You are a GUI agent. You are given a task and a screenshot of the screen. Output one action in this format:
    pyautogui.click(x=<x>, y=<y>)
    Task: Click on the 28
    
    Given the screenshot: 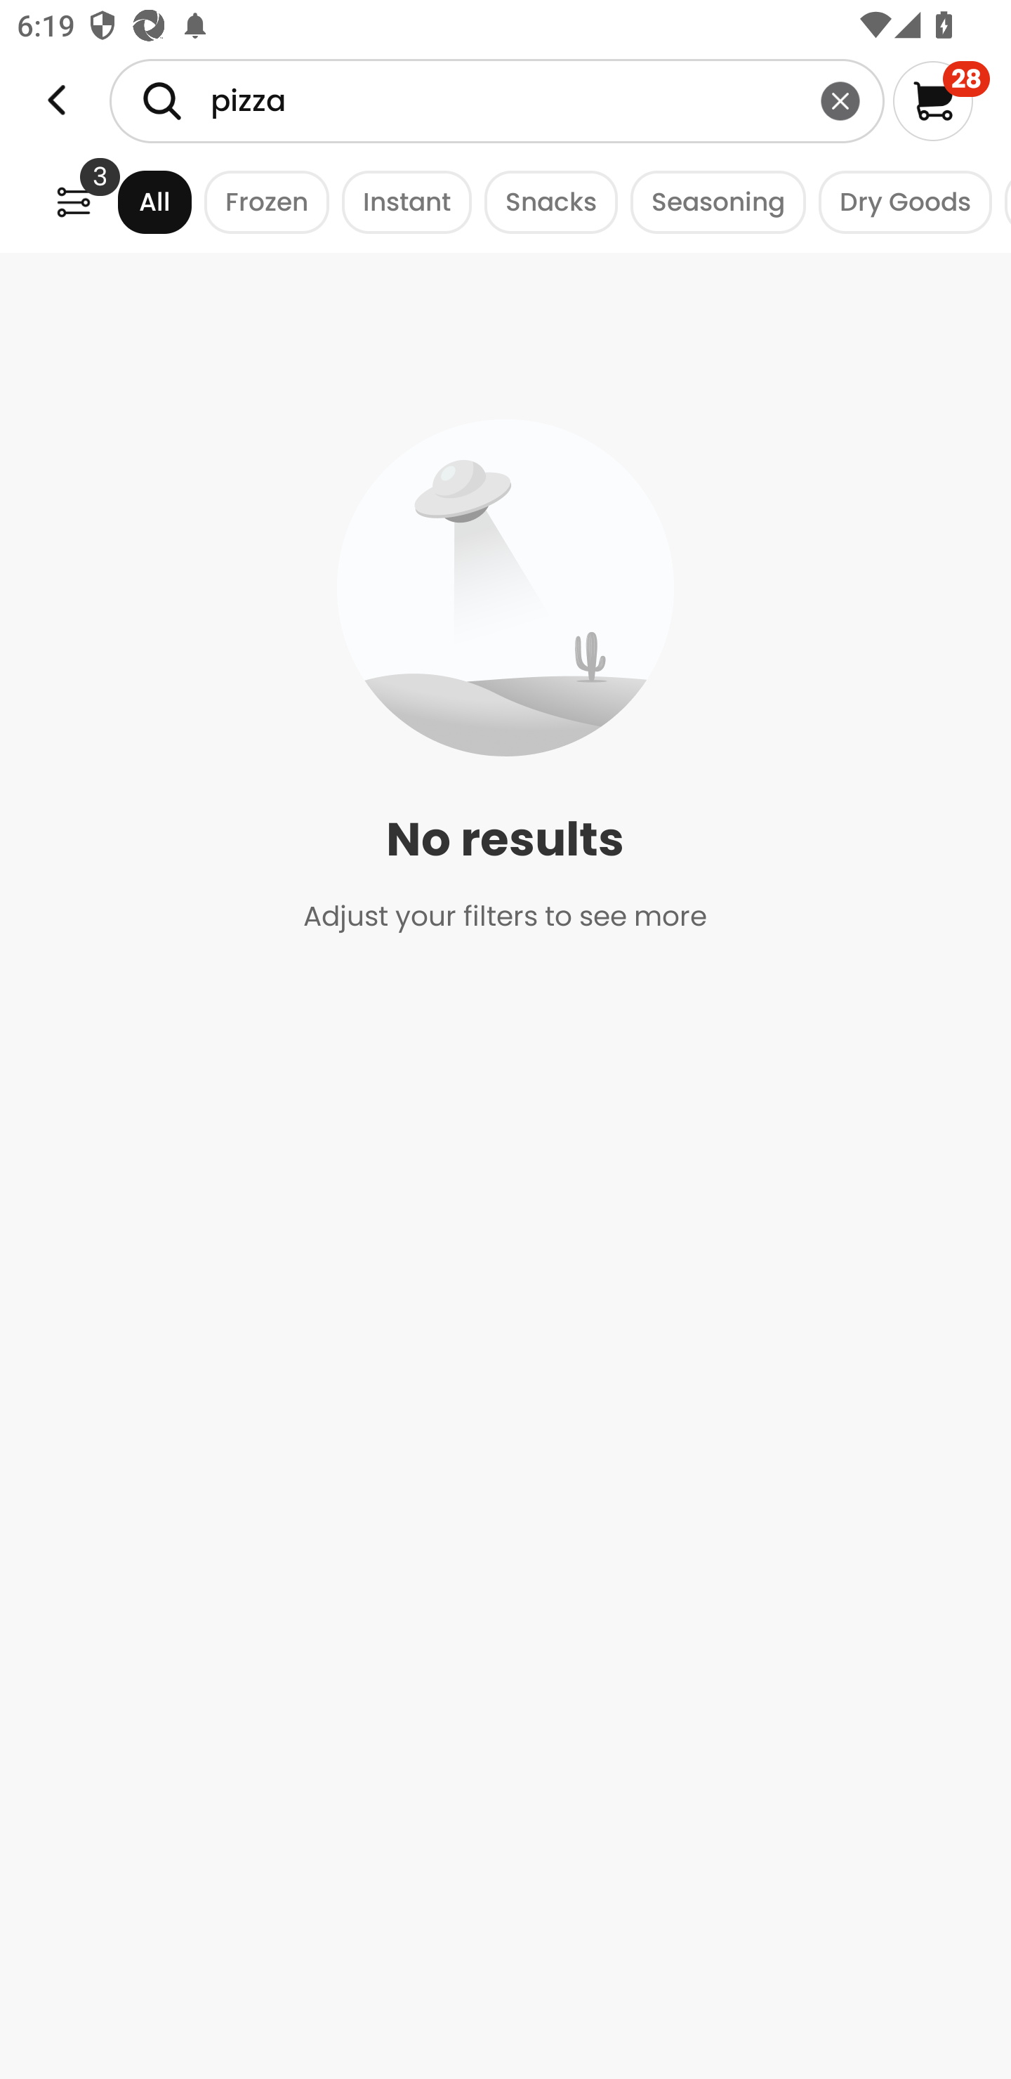 What is the action you would take?
    pyautogui.click(x=941, y=100)
    